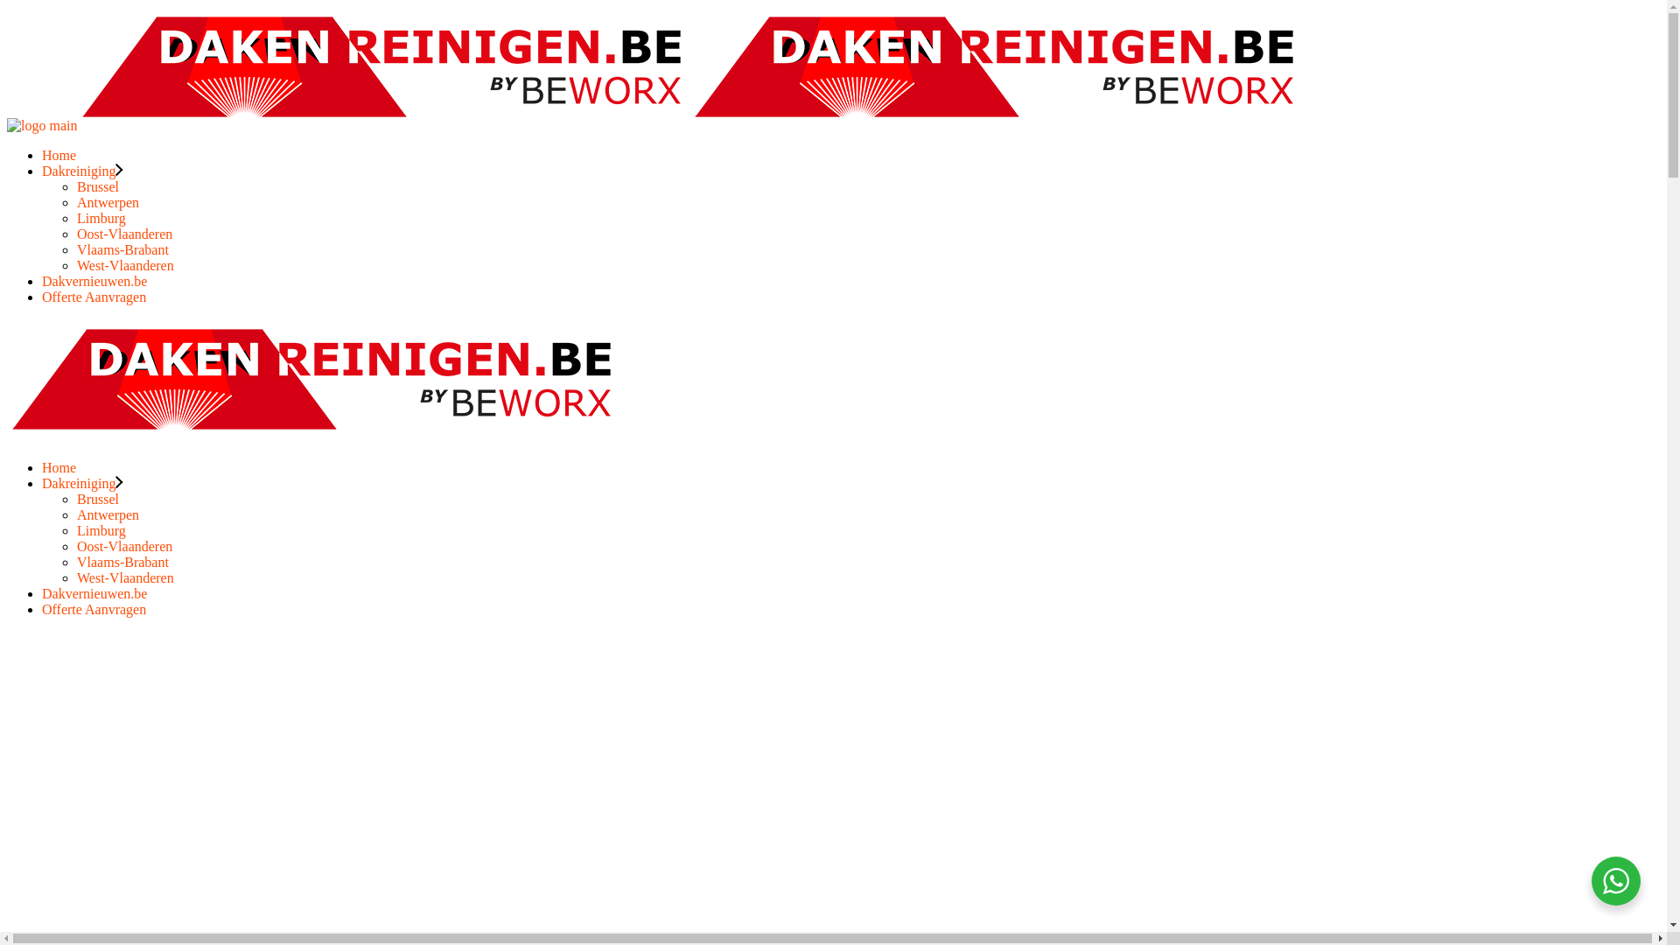  Describe the element at coordinates (126, 577) in the screenshot. I see `West-Vlaanderen` at that location.